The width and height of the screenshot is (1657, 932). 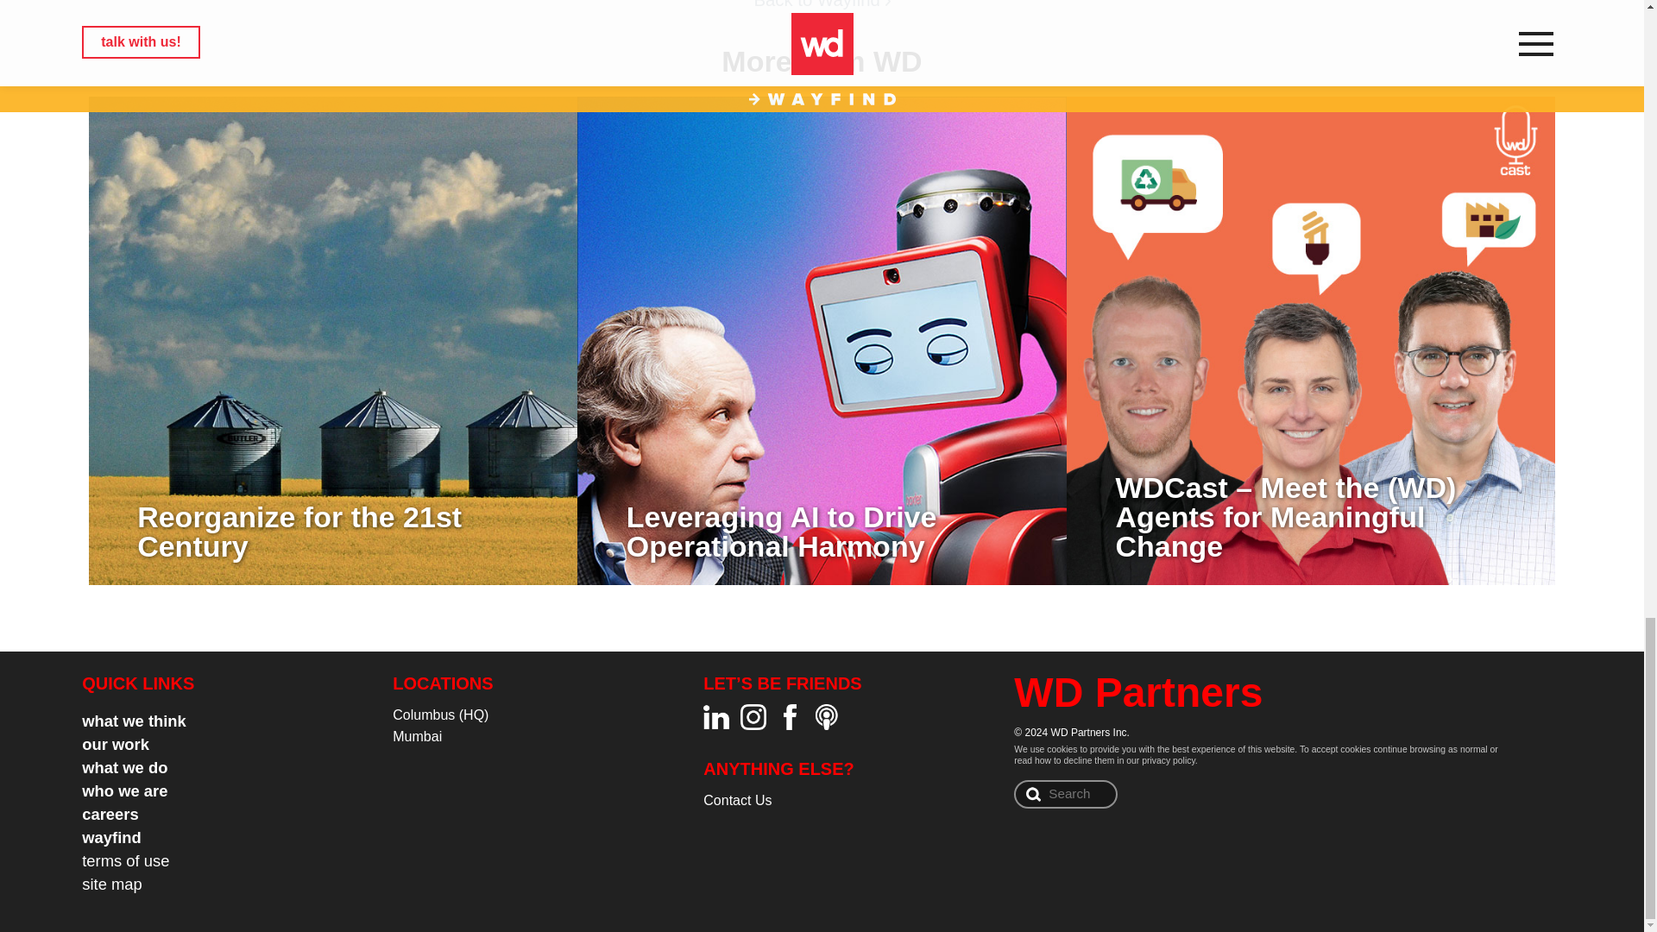 I want to click on what we do, so click(x=124, y=767).